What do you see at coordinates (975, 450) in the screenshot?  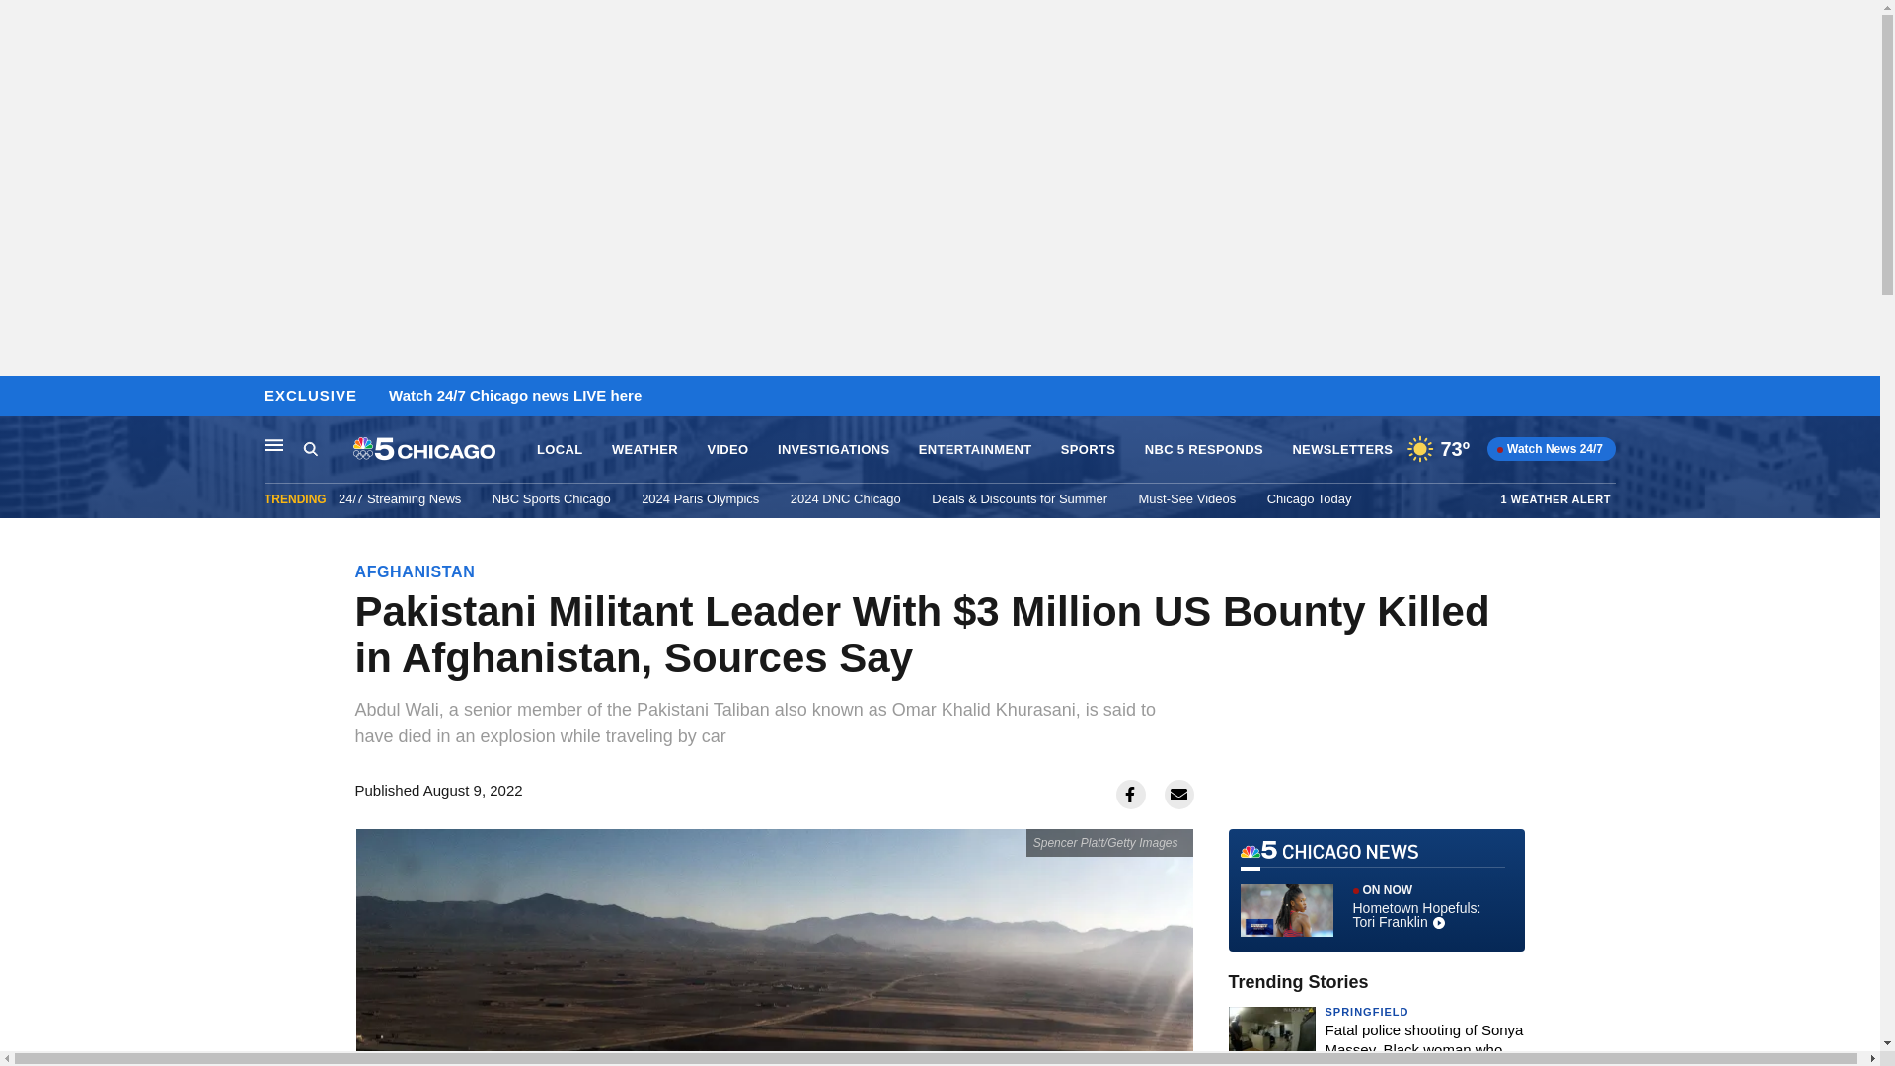 I see `ENTERTAINMENT` at bounding box center [975, 450].